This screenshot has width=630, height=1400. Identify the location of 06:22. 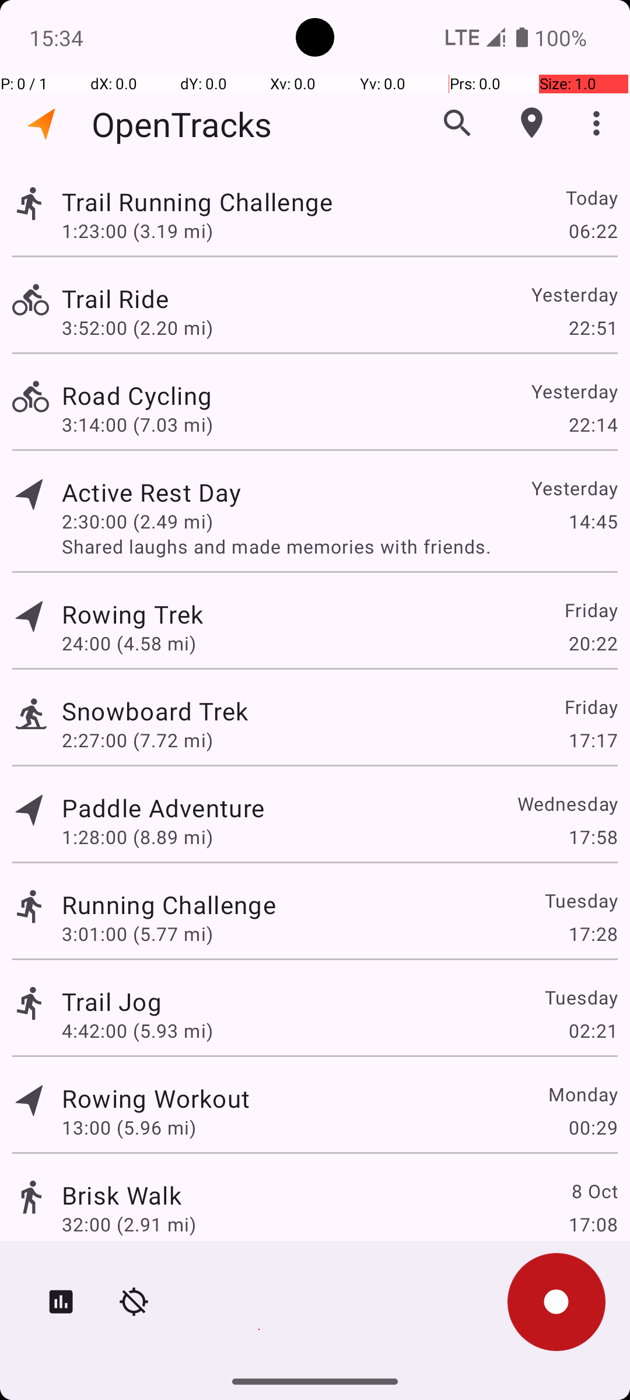
(593, 230).